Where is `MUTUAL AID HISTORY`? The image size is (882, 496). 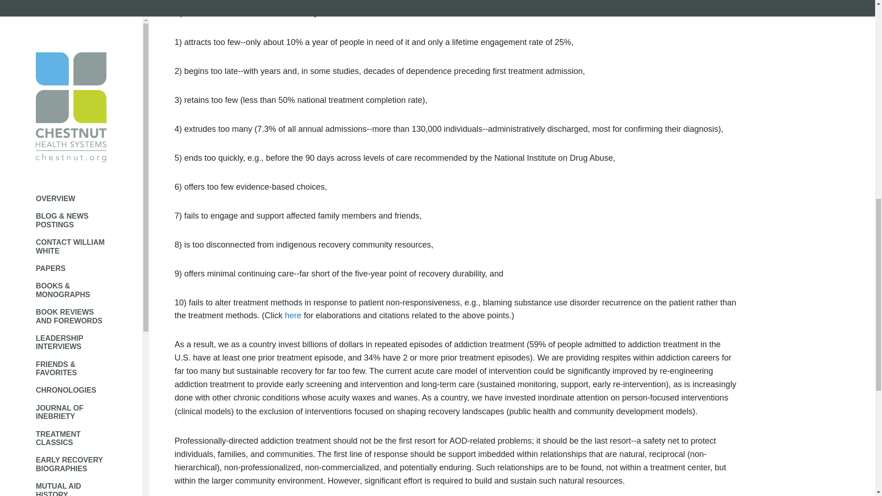
MUTUAL AID HISTORY is located at coordinates (71, 1).